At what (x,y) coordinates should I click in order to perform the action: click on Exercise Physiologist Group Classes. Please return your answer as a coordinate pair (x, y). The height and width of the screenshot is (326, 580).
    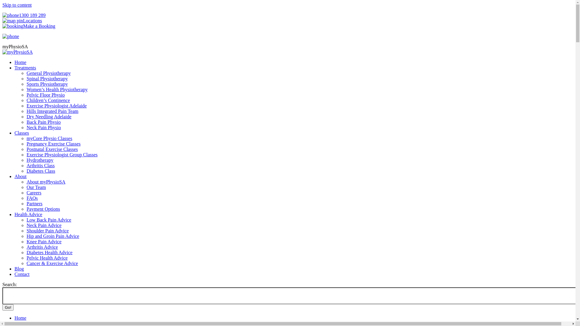
    Looking at the image, I should click on (62, 155).